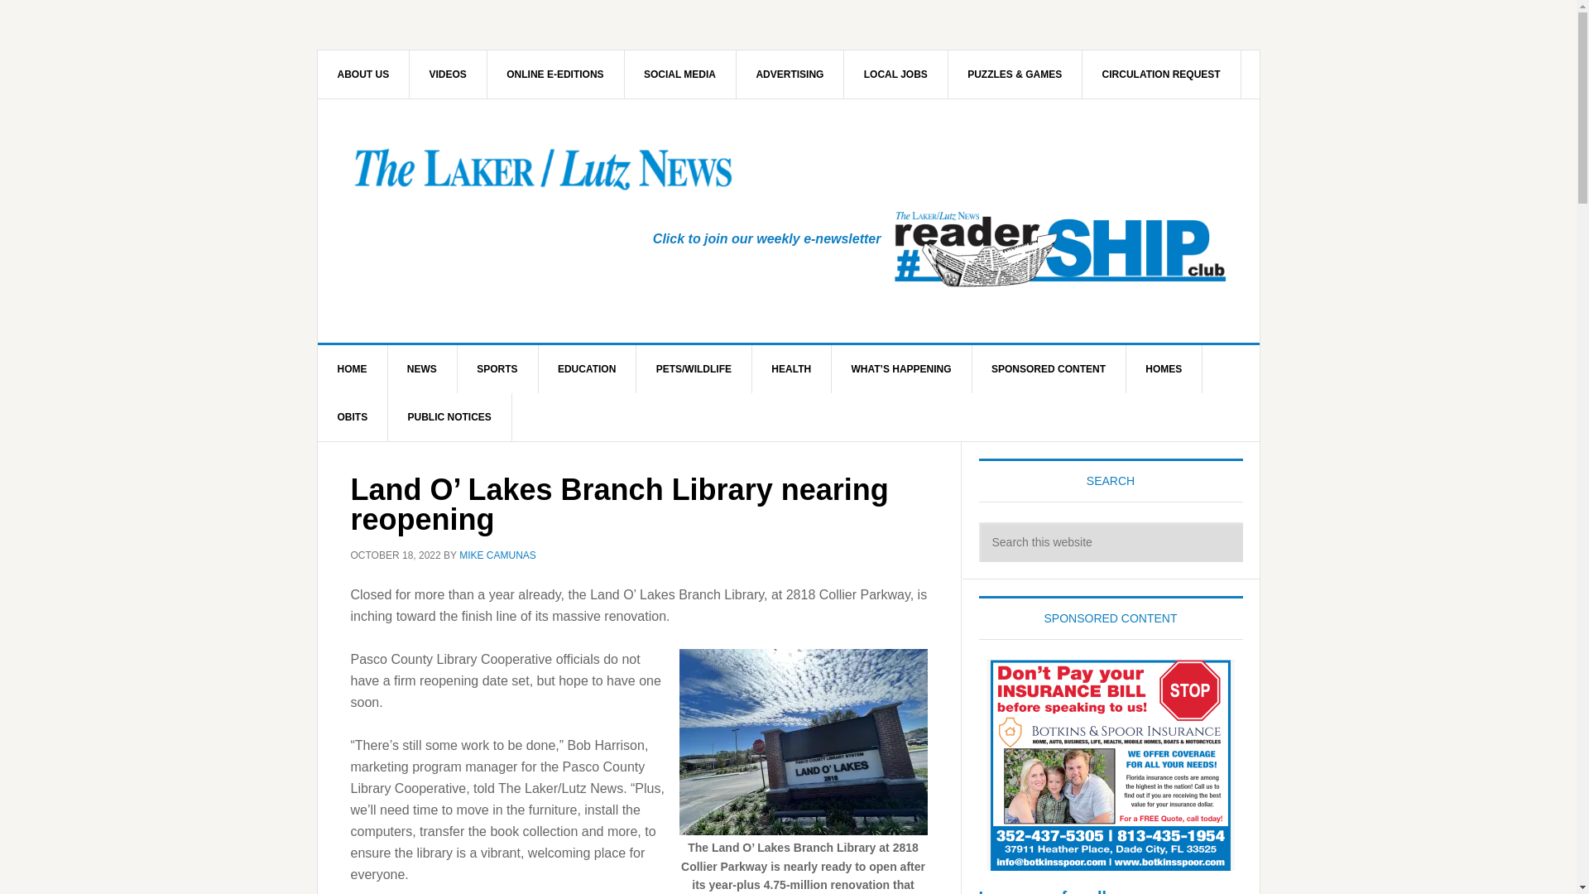  Describe the element at coordinates (422, 369) in the screenshot. I see `NEWS` at that location.